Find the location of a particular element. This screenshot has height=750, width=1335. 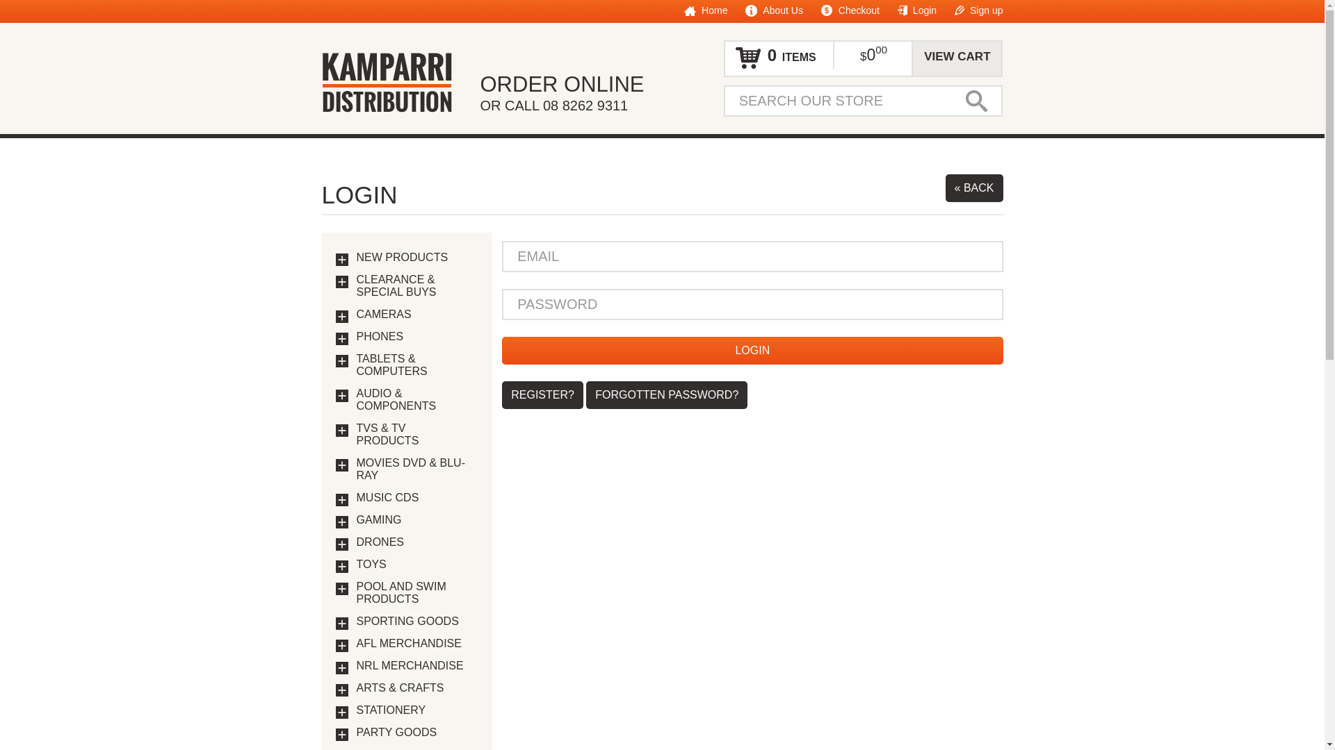

Open/close is located at coordinates (342, 282).